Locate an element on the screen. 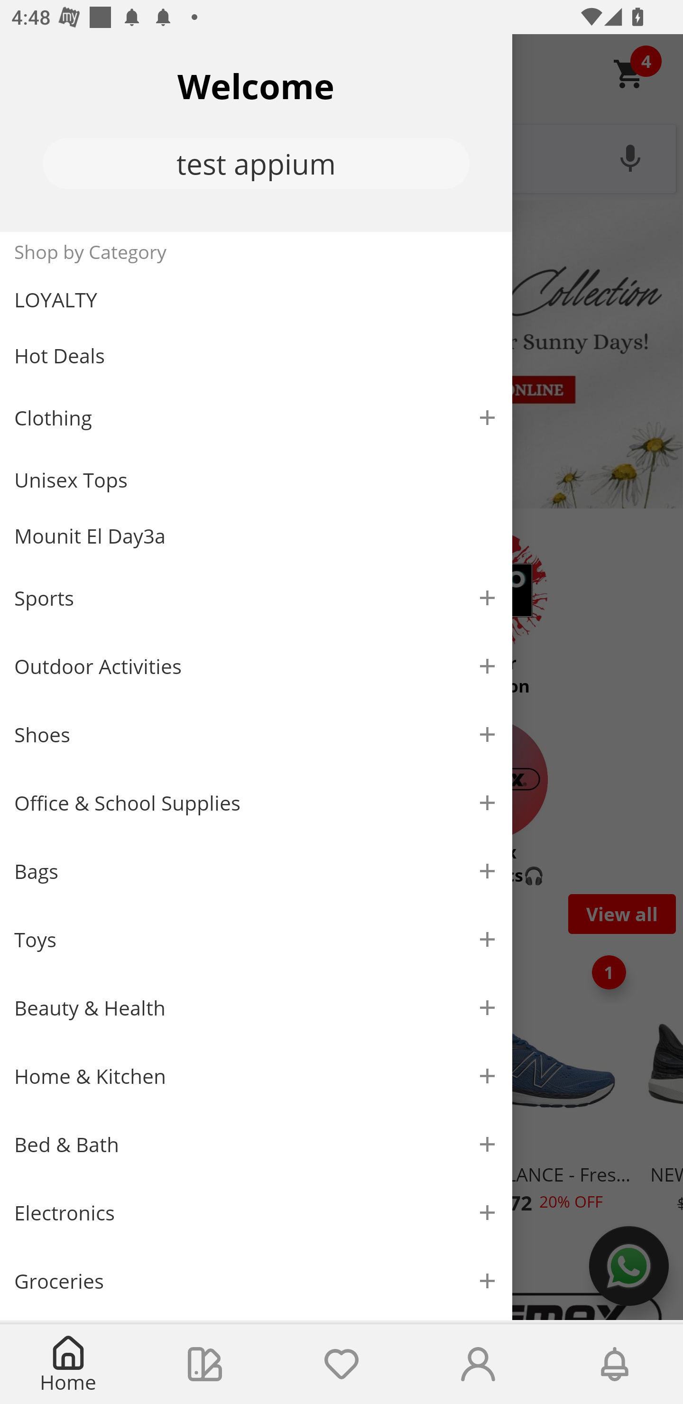 This screenshot has height=1404, width=683. Groceries is located at coordinates (256, 1281).